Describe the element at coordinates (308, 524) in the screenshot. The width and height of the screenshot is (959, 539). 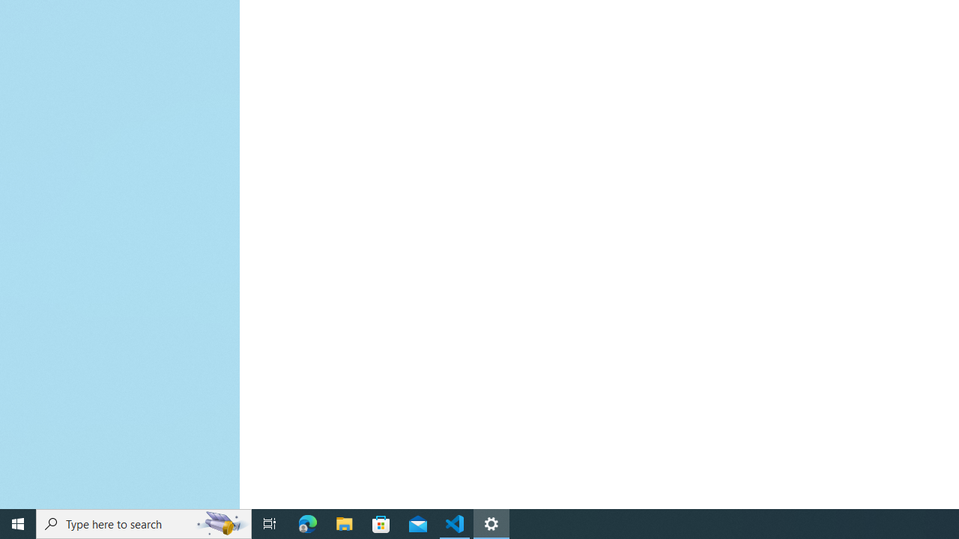
I see `Microsoft Edge` at that location.